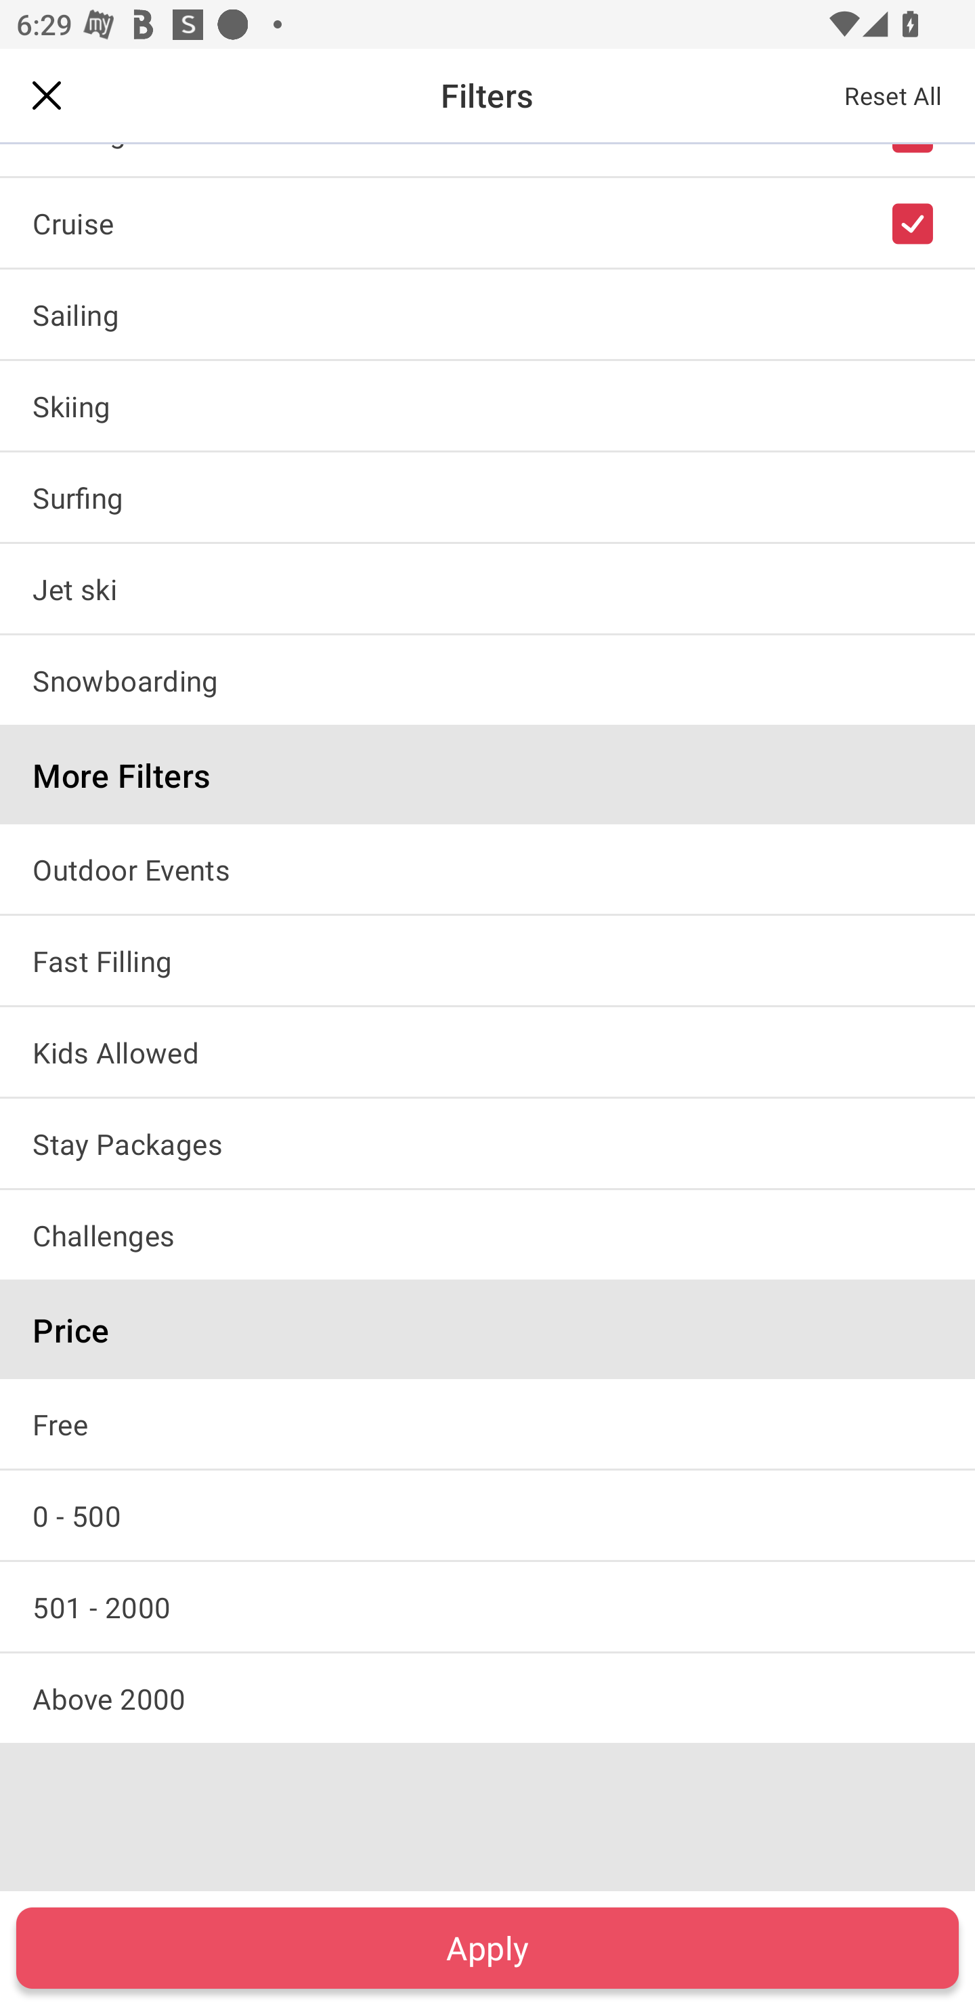 The height and width of the screenshot is (2005, 975). Describe the element at coordinates (487, 1515) in the screenshot. I see `0 - 500` at that location.